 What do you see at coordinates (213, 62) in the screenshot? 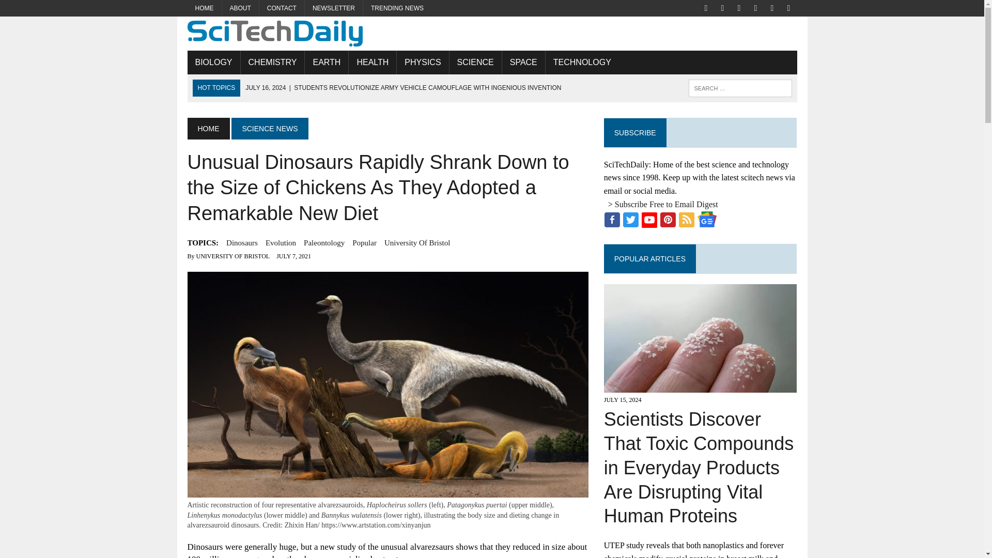
I see `BIOLOGY` at bounding box center [213, 62].